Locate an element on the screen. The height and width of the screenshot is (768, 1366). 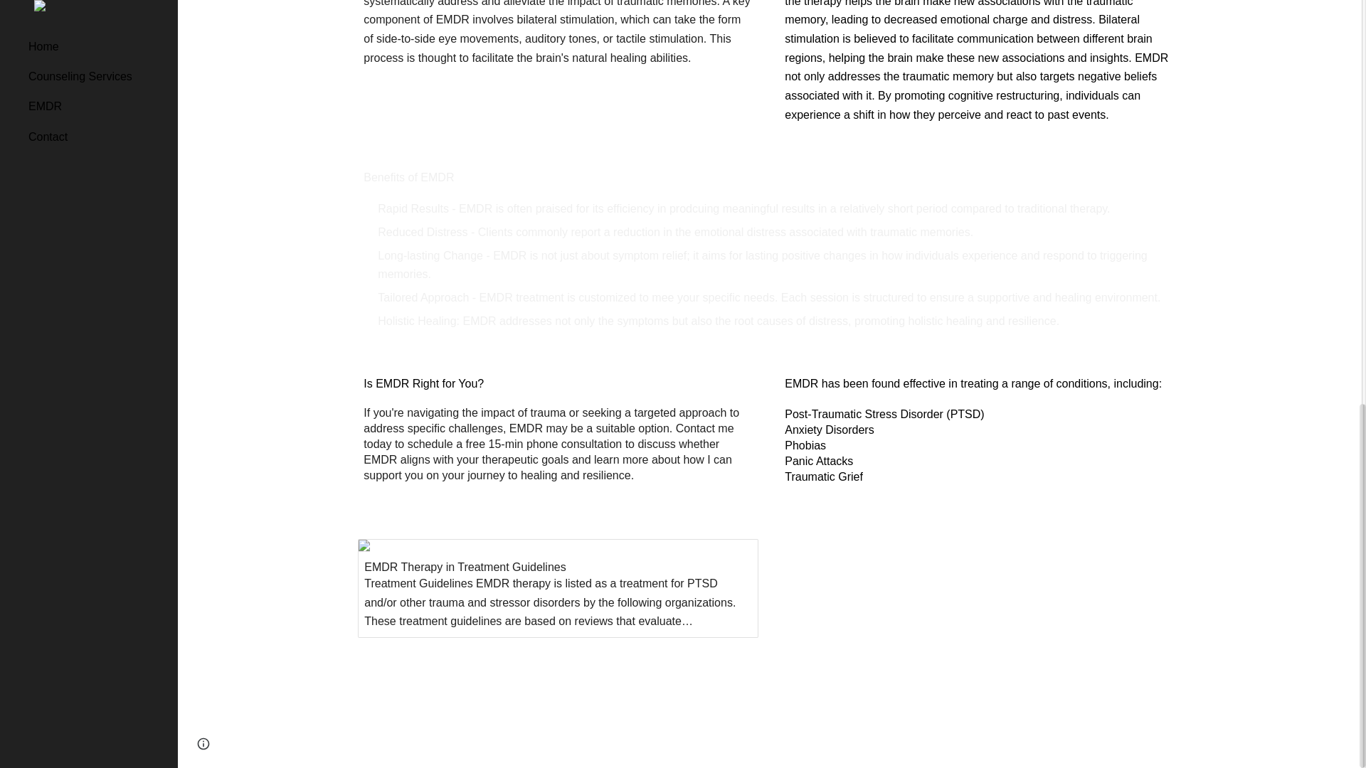
Notice of Privacy Practices is located at coordinates (922, 684).